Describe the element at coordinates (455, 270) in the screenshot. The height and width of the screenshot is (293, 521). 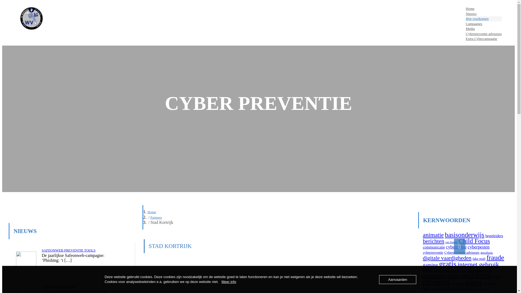
I see `klacht` at that location.